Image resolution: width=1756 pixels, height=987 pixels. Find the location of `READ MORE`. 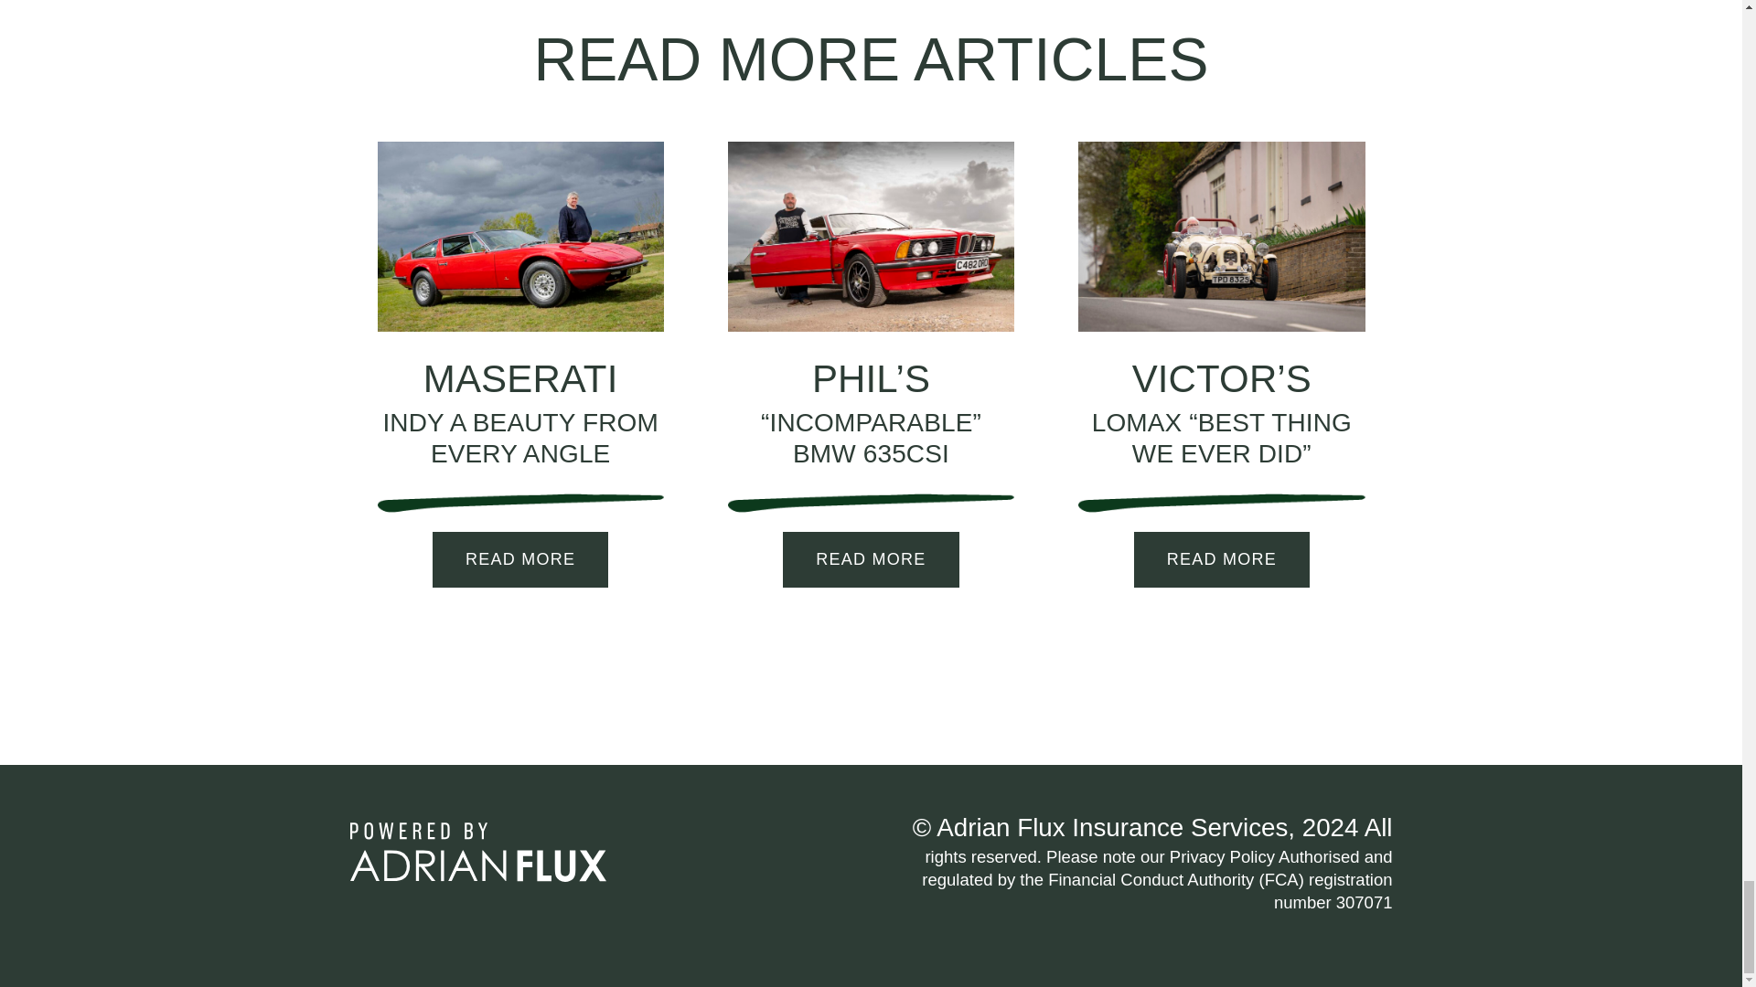

READ MORE is located at coordinates (871, 559).